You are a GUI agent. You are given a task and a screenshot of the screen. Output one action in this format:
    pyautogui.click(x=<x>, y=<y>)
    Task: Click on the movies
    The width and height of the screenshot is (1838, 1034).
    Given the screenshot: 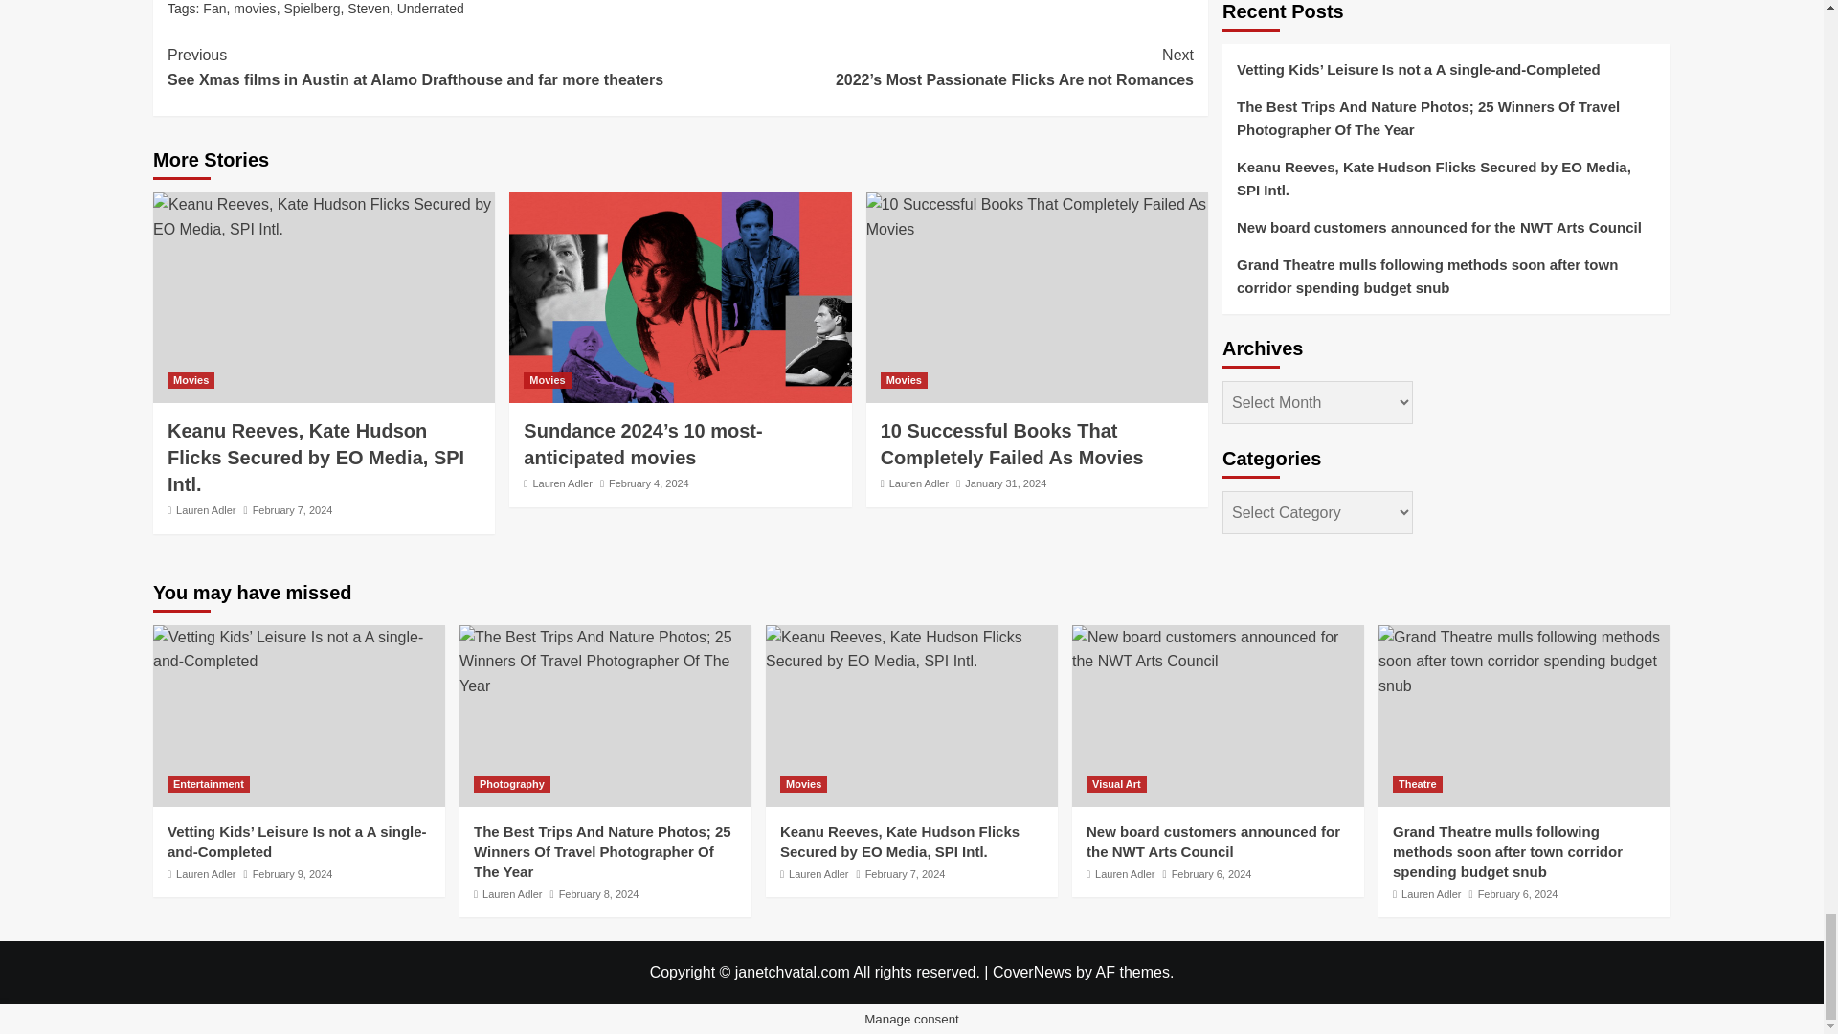 What is the action you would take?
    pyautogui.click(x=255, y=9)
    